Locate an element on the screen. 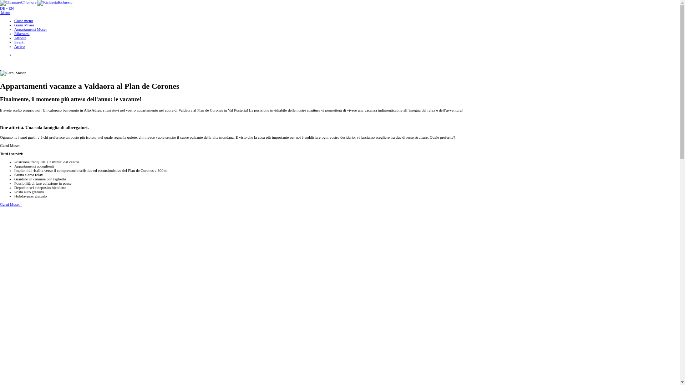 The height and width of the screenshot is (385, 685). Arrivo is located at coordinates (19, 46).